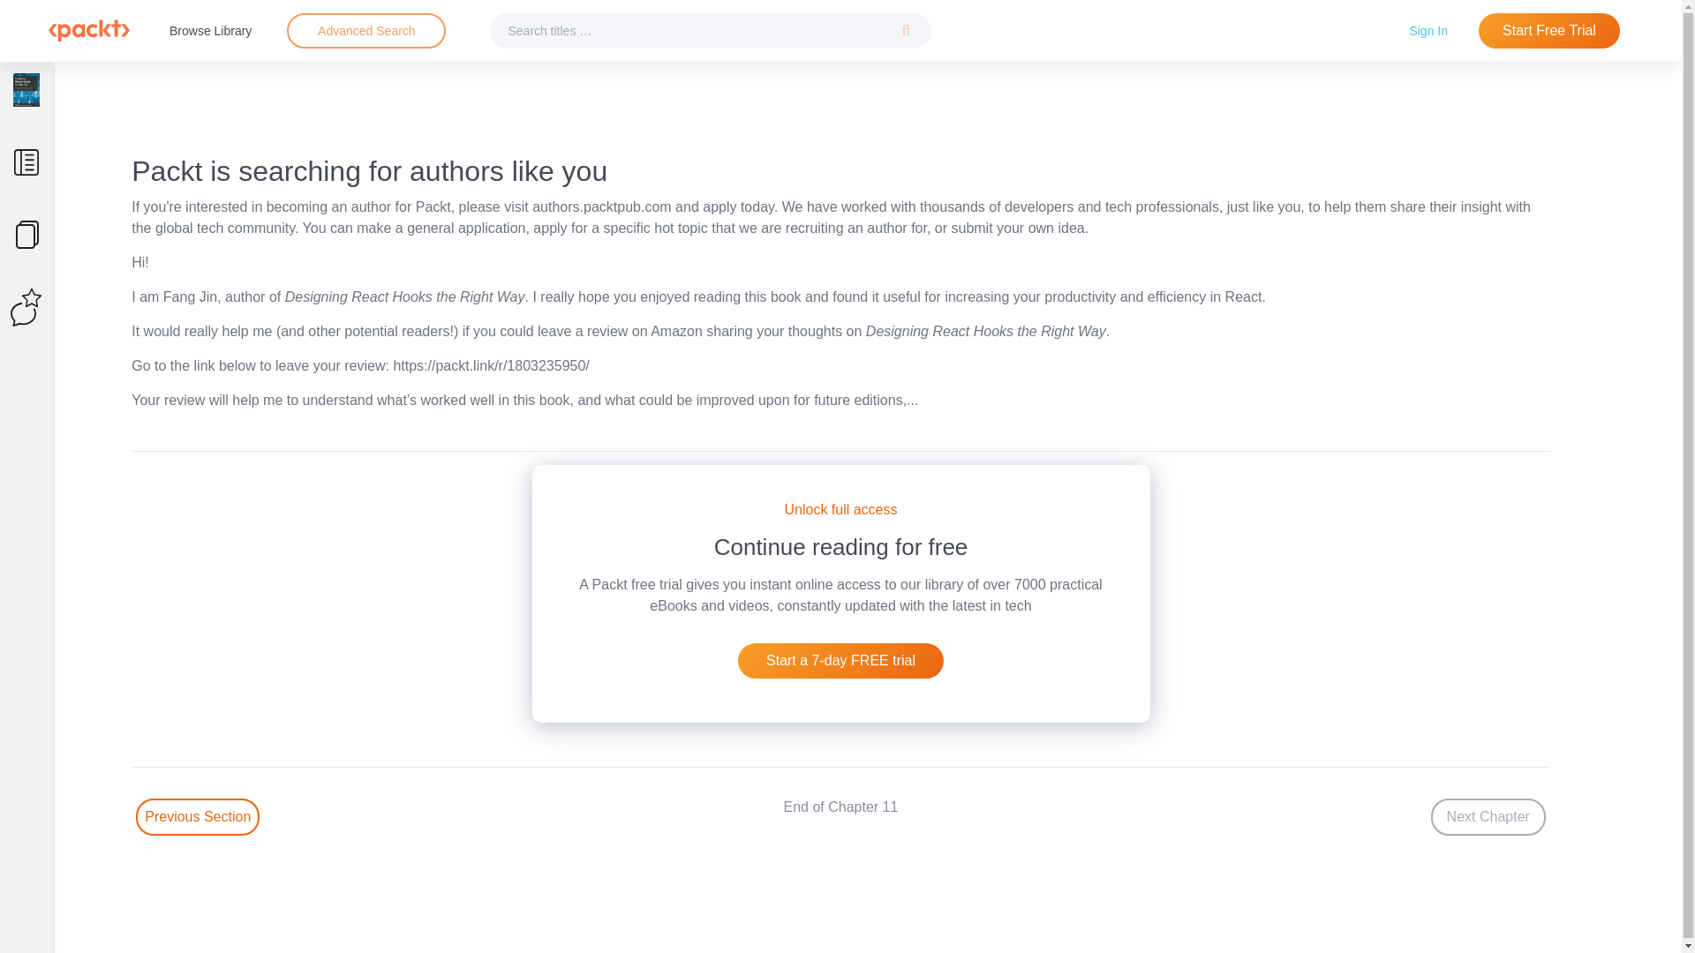 The width and height of the screenshot is (1695, 953). Describe the element at coordinates (197, 817) in the screenshot. I see `Go to Previous section` at that location.